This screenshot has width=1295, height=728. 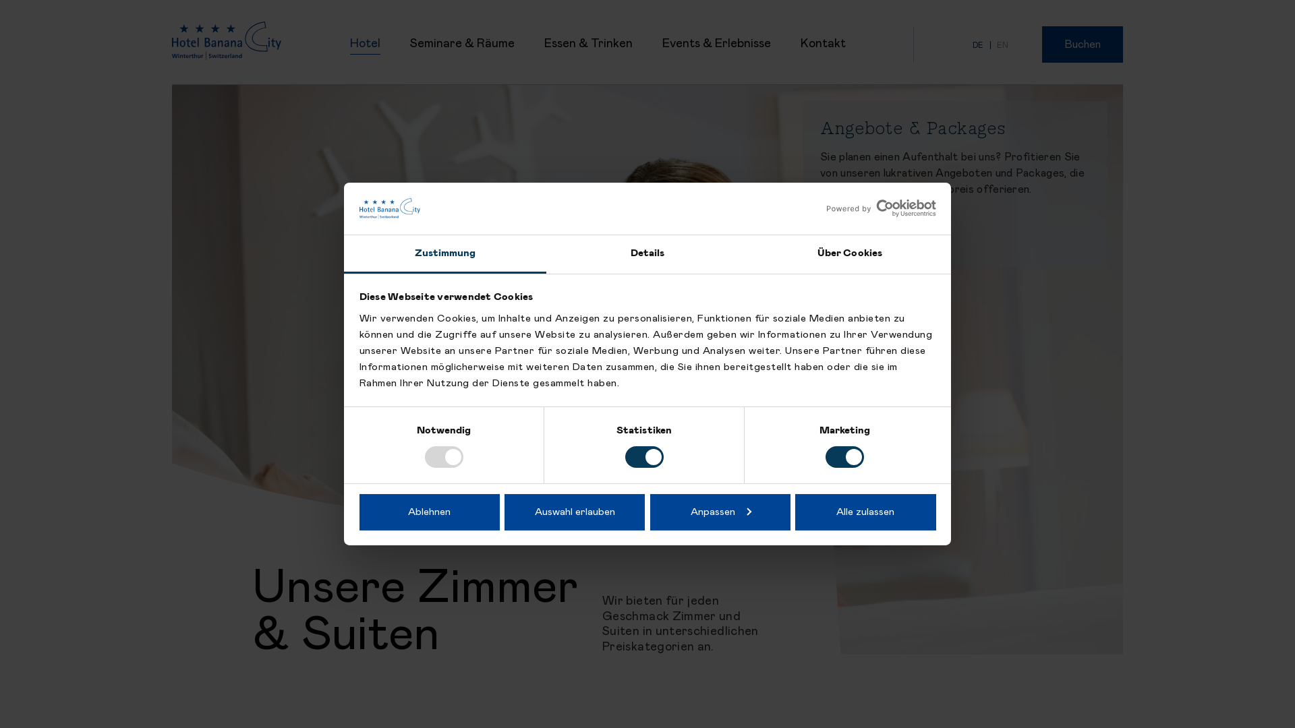 I want to click on Details, so click(x=647, y=255).